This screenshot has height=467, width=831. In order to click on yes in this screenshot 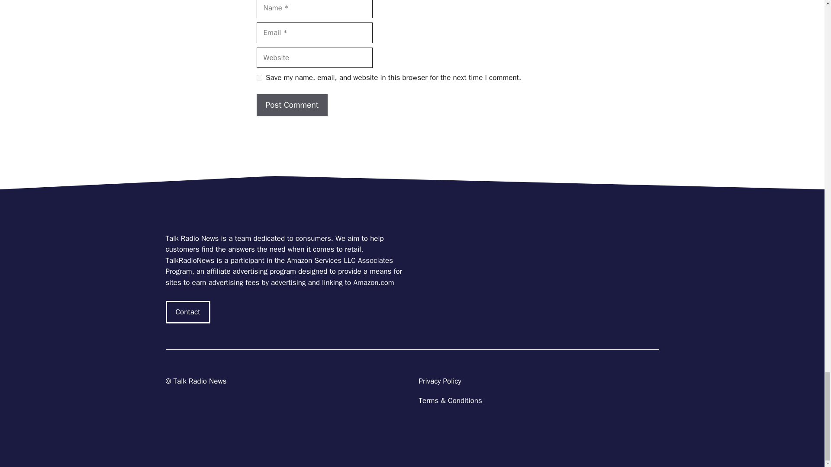, I will do `click(259, 77)`.